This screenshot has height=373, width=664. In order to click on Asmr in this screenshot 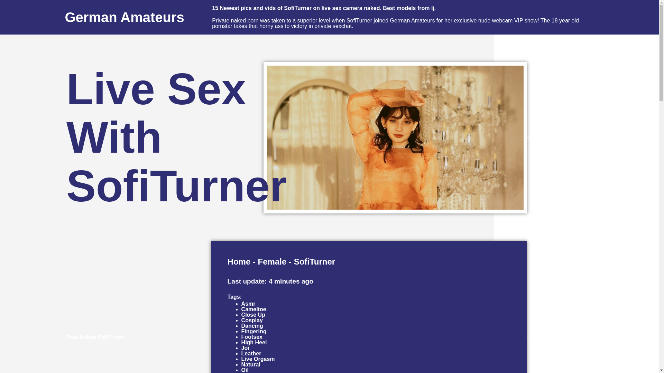, I will do `click(248, 303)`.